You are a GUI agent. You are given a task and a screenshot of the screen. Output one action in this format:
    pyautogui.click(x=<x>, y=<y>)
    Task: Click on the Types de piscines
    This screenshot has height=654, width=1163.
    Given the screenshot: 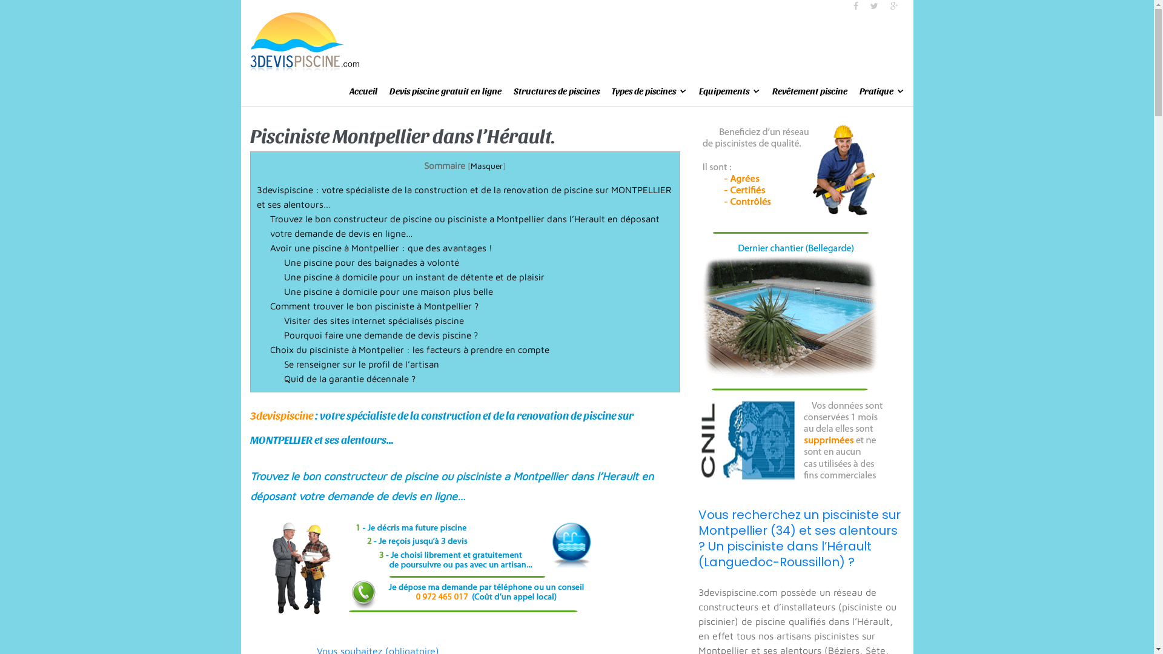 What is the action you would take?
    pyautogui.click(x=649, y=91)
    